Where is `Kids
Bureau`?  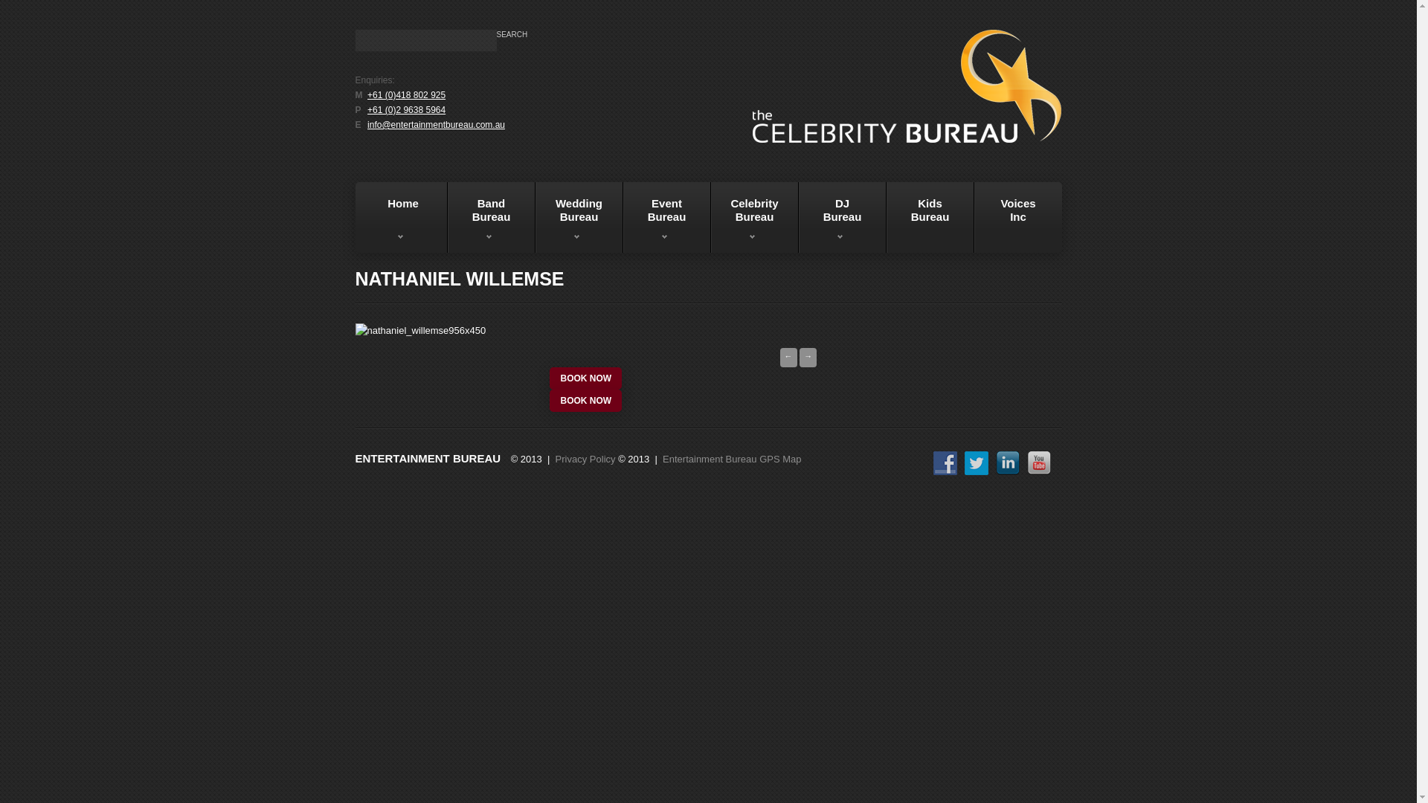
Kids
Bureau is located at coordinates (930, 217).